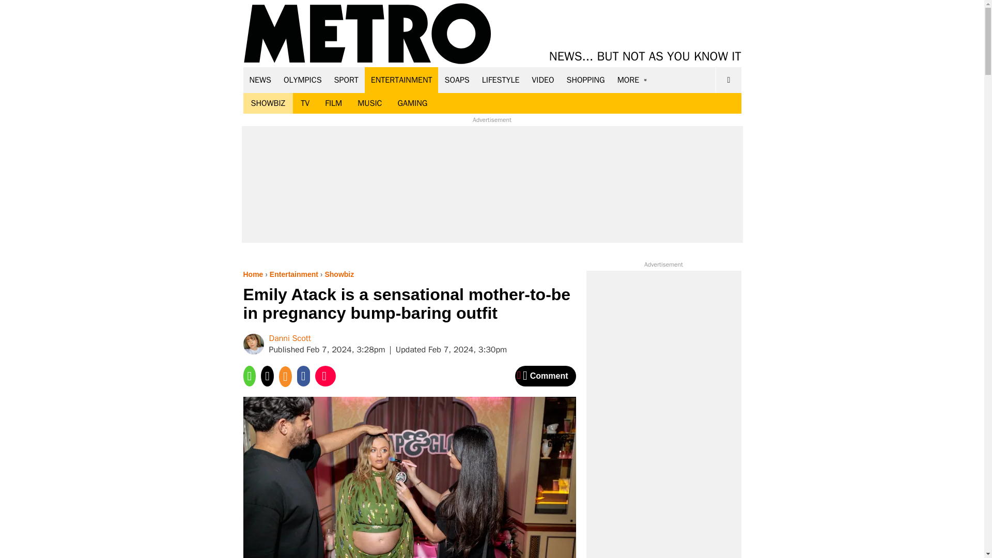  What do you see at coordinates (305, 103) in the screenshot?
I see `TV` at bounding box center [305, 103].